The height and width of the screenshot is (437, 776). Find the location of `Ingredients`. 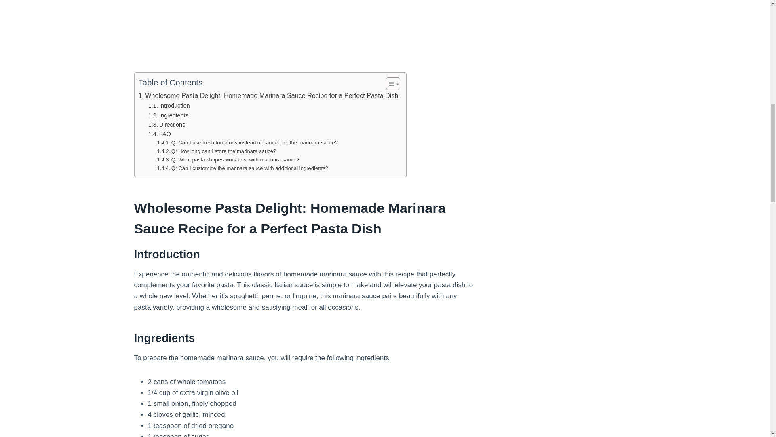

Ingredients is located at coordinates (168, 116).